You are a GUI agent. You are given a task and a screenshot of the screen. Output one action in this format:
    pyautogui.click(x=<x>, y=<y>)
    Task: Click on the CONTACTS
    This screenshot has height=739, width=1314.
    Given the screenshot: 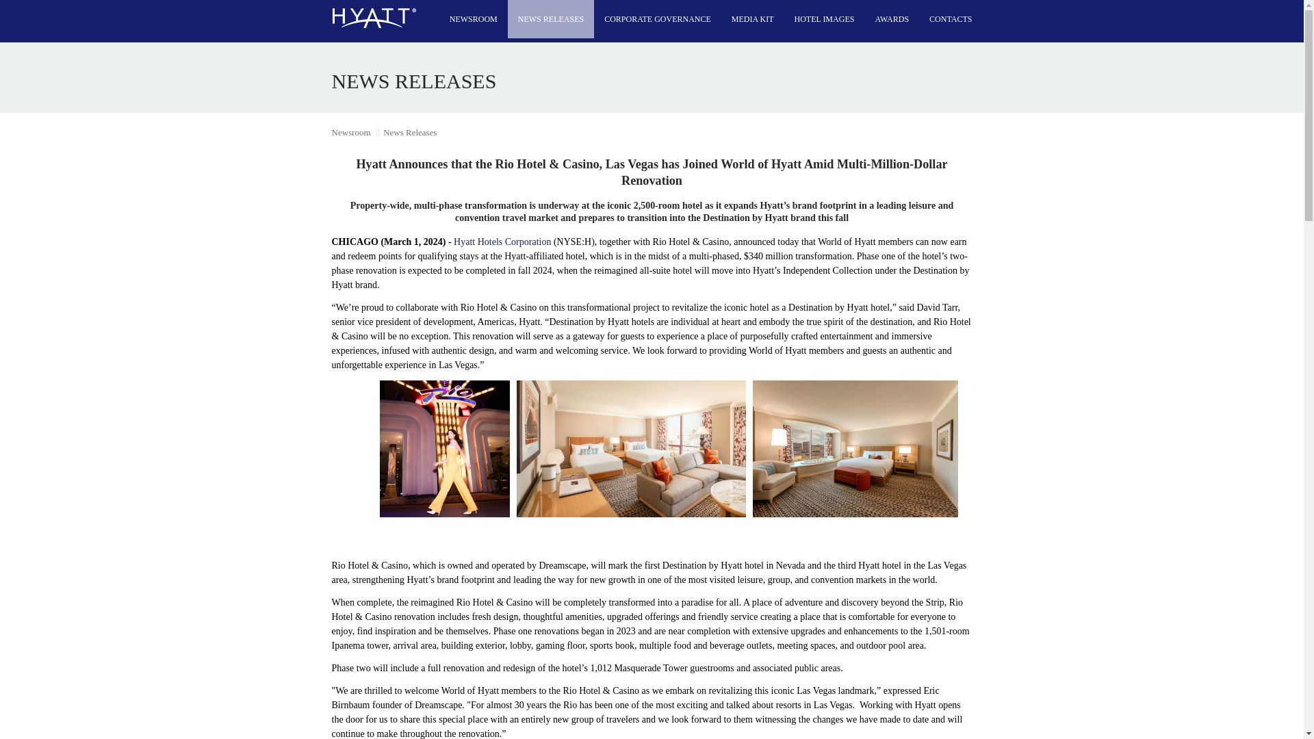 What is the action you would take?
    pyautogui.click(x=950, y=19)
    